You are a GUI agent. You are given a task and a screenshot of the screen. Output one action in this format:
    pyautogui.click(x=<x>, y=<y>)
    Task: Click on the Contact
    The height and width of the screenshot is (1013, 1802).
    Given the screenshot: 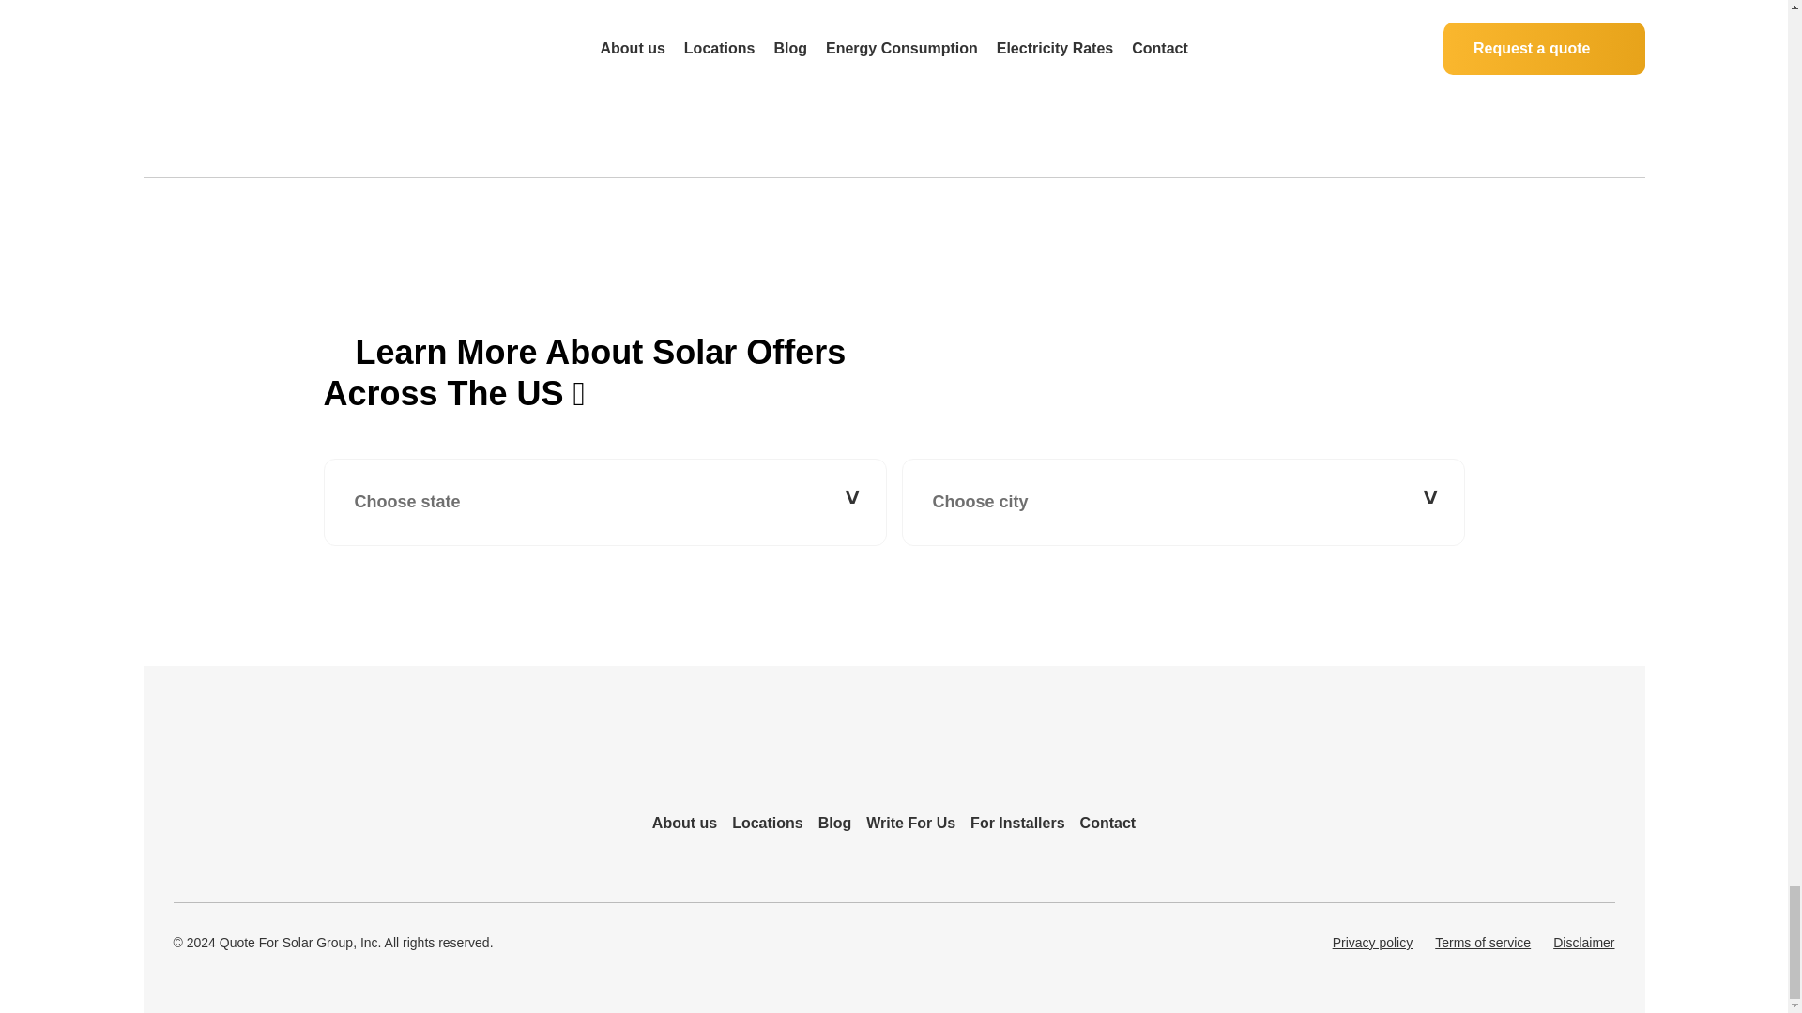 What is the action you would take?
    pyautogui.click(x=1107, y=824)
    